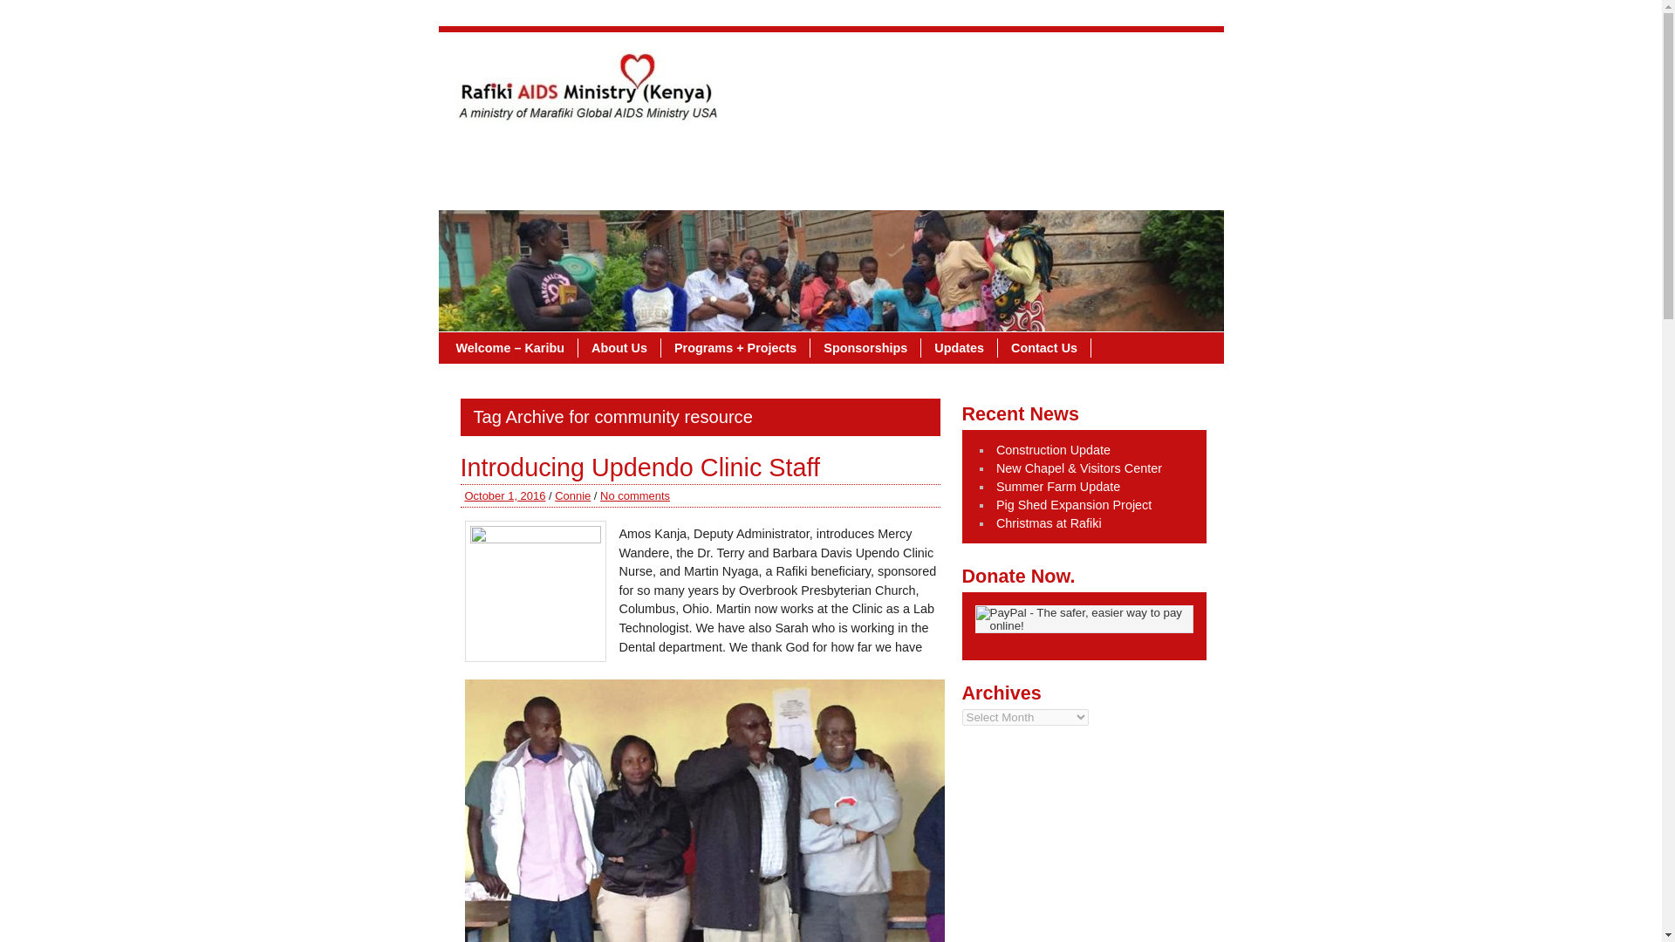  I want to click on Updates, so click(1145, 159).